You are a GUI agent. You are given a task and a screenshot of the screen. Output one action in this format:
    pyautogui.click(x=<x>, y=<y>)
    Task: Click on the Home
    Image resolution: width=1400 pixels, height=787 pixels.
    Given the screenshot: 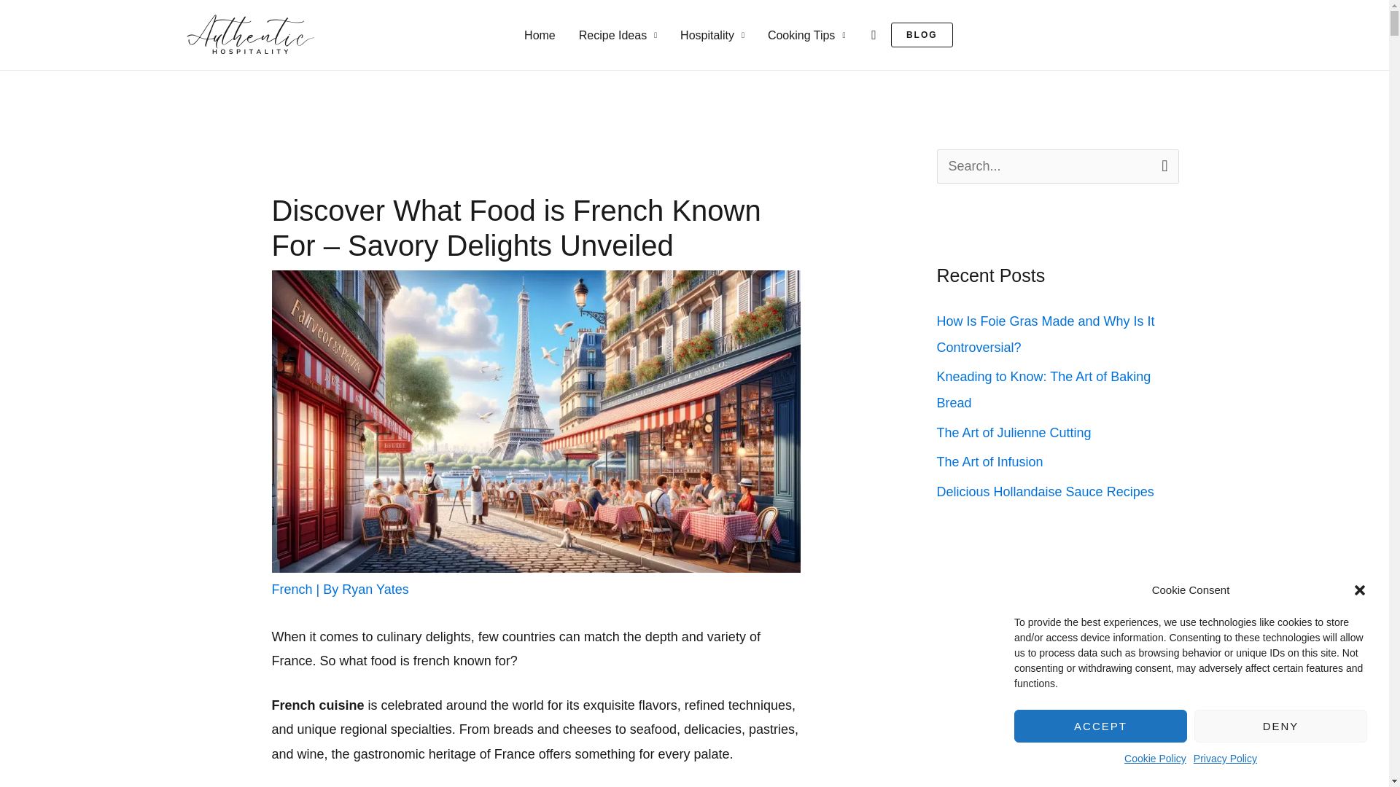 What is the action you would take?
    pyautogui.click(x=540, y=34)
    